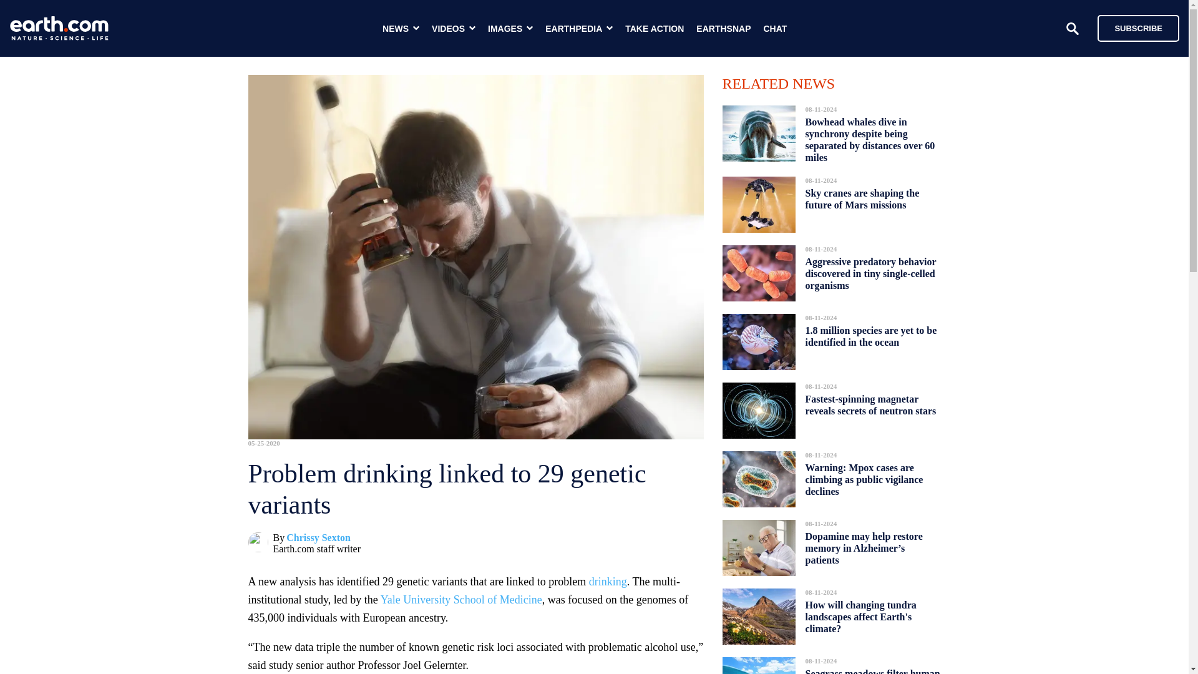  I want to click on 1.8 million species are yet to be identified in the ocean, so click(871, 336).